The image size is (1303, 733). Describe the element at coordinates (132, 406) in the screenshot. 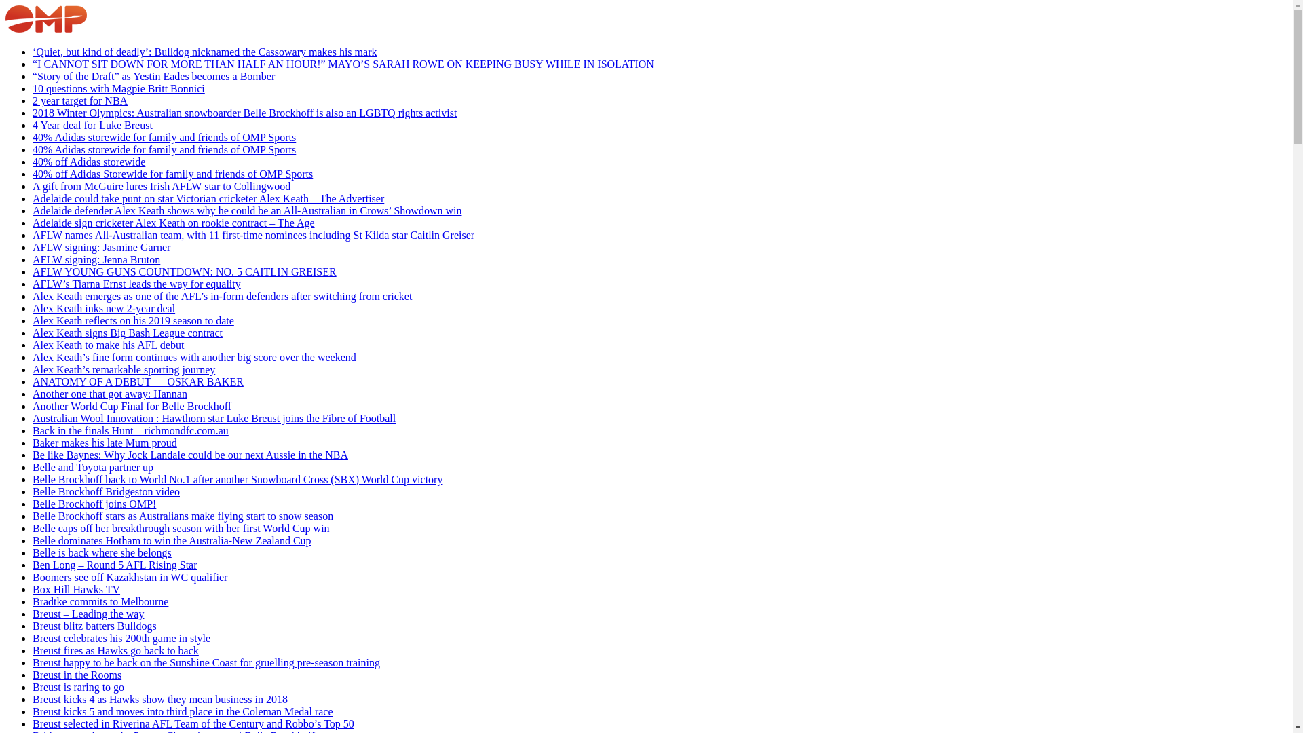

I see `Another World Cup Final for Belle Brockhoff` at that location.